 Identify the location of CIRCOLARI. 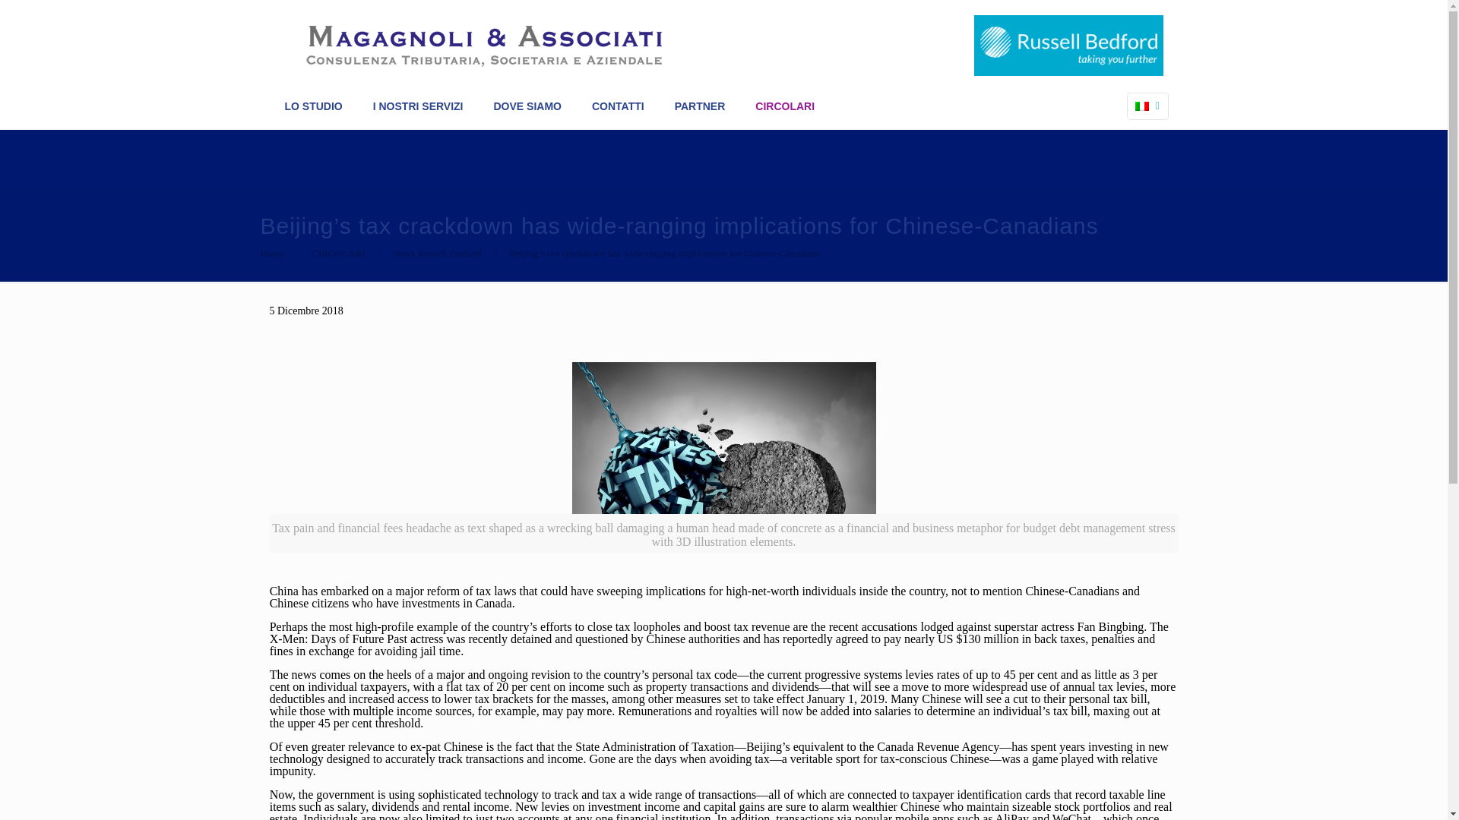
(339, 254).